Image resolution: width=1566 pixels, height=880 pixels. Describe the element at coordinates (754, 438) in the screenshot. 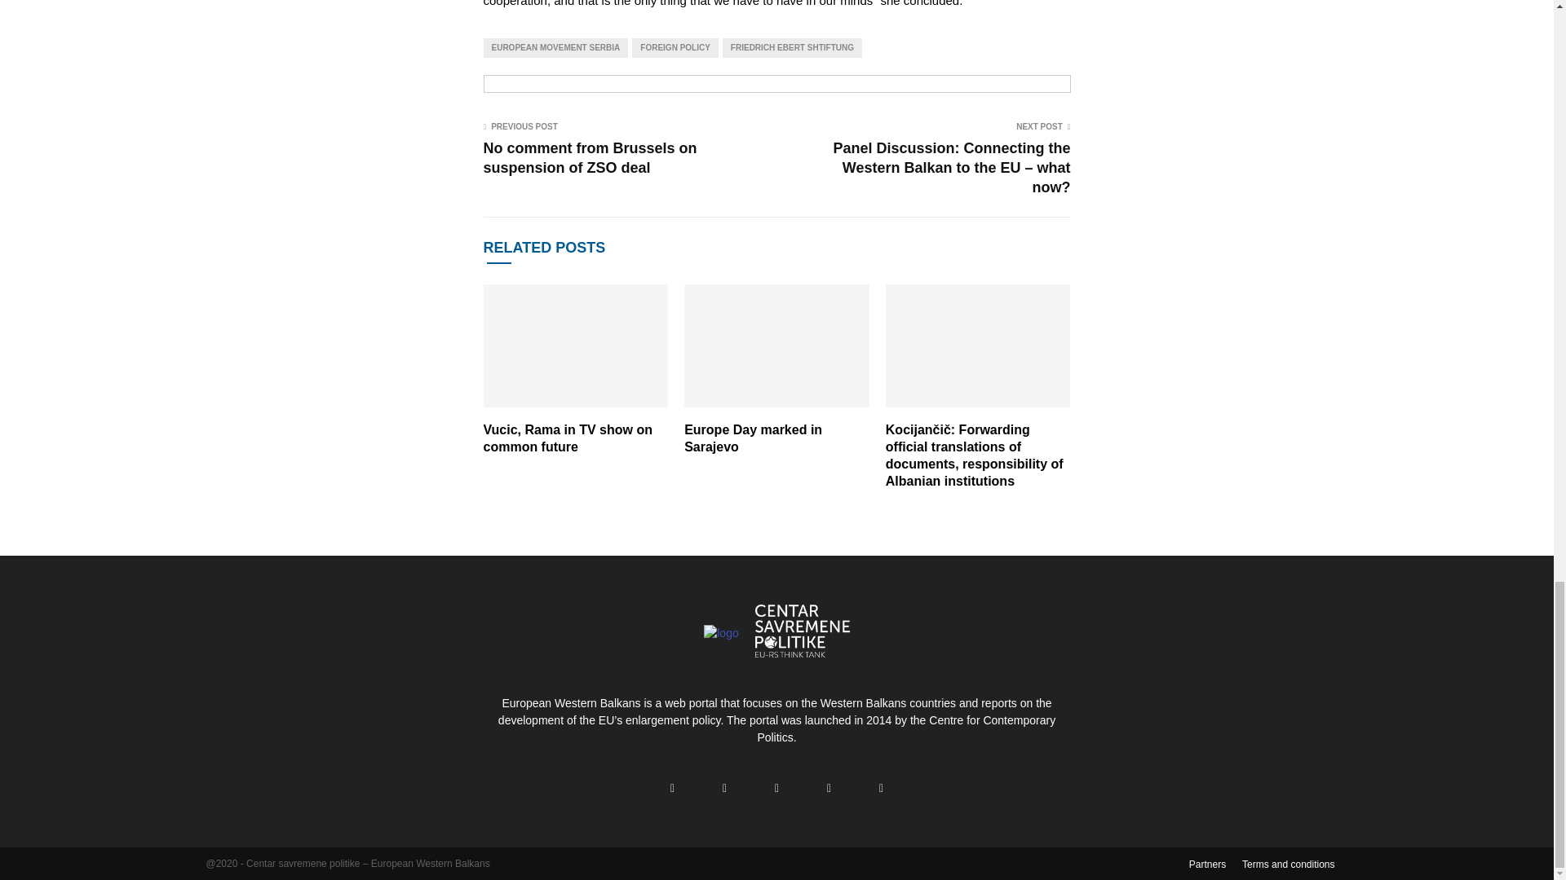

I see `Europe Day marked in Sarajevo` at that location.